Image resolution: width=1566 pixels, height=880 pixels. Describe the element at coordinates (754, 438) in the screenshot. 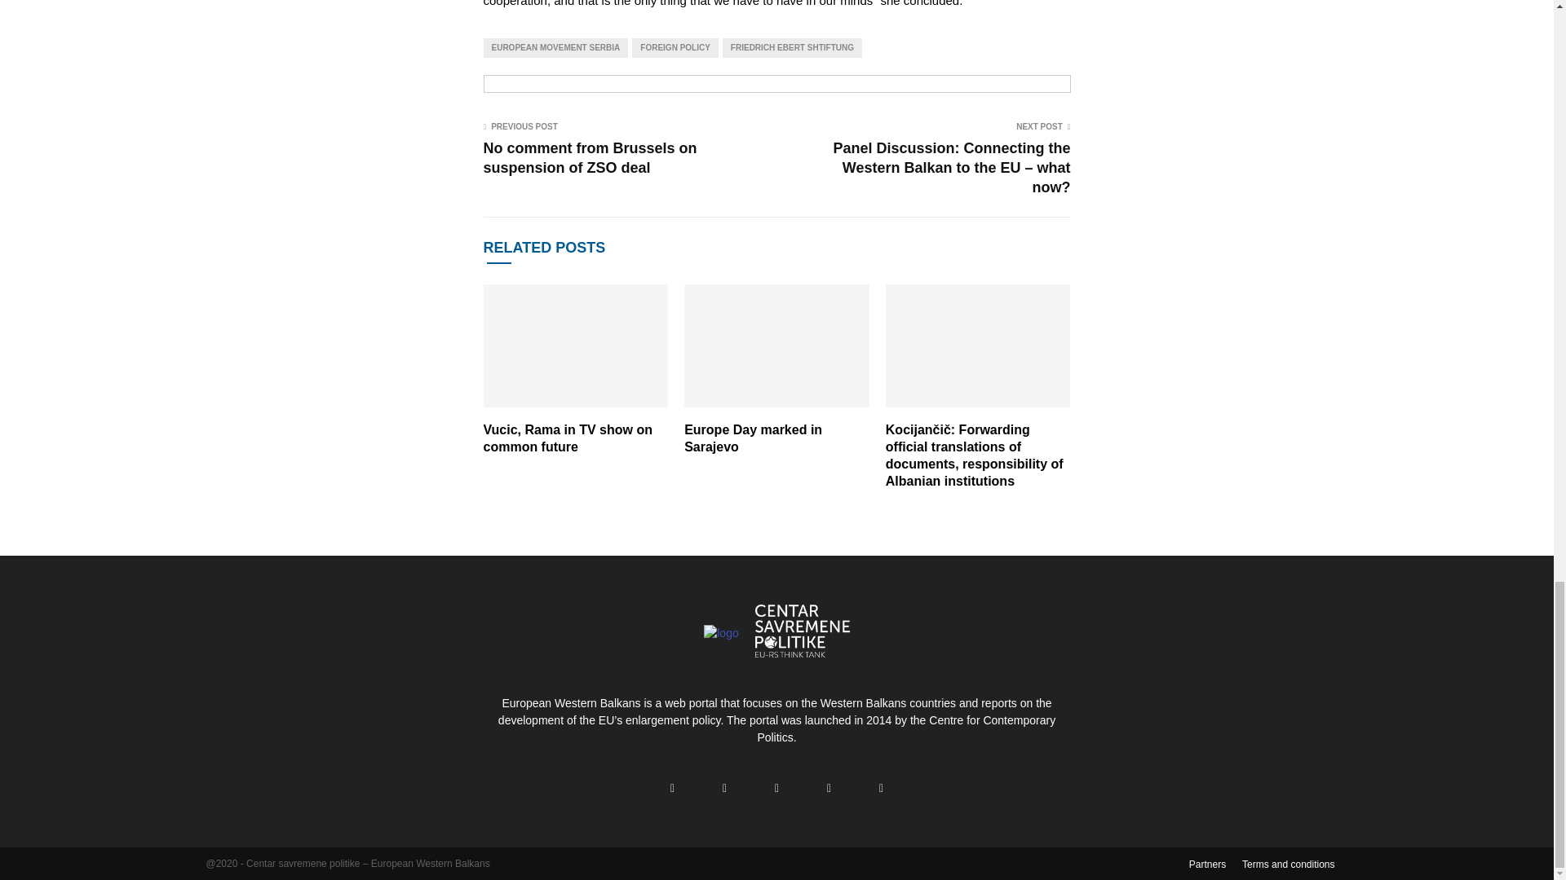

I see `Europe Day marked in Sarajevo` at that location.